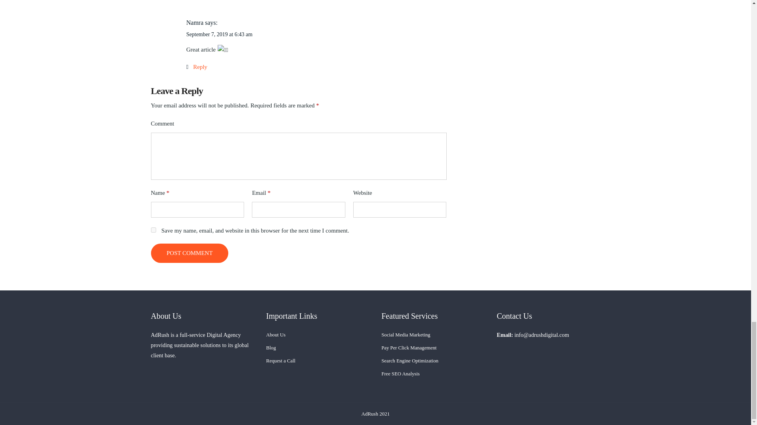 Image resolution: width=757 pixels, height=425 pixels. I want to click on yes, so click(153, 230).